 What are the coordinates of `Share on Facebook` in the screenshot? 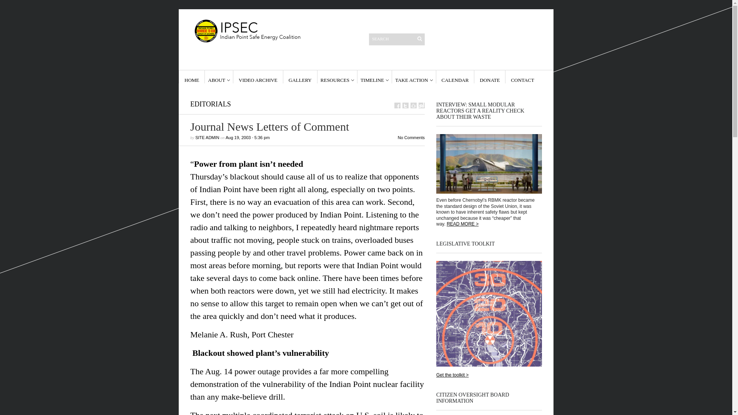 It's located at (397, 105).